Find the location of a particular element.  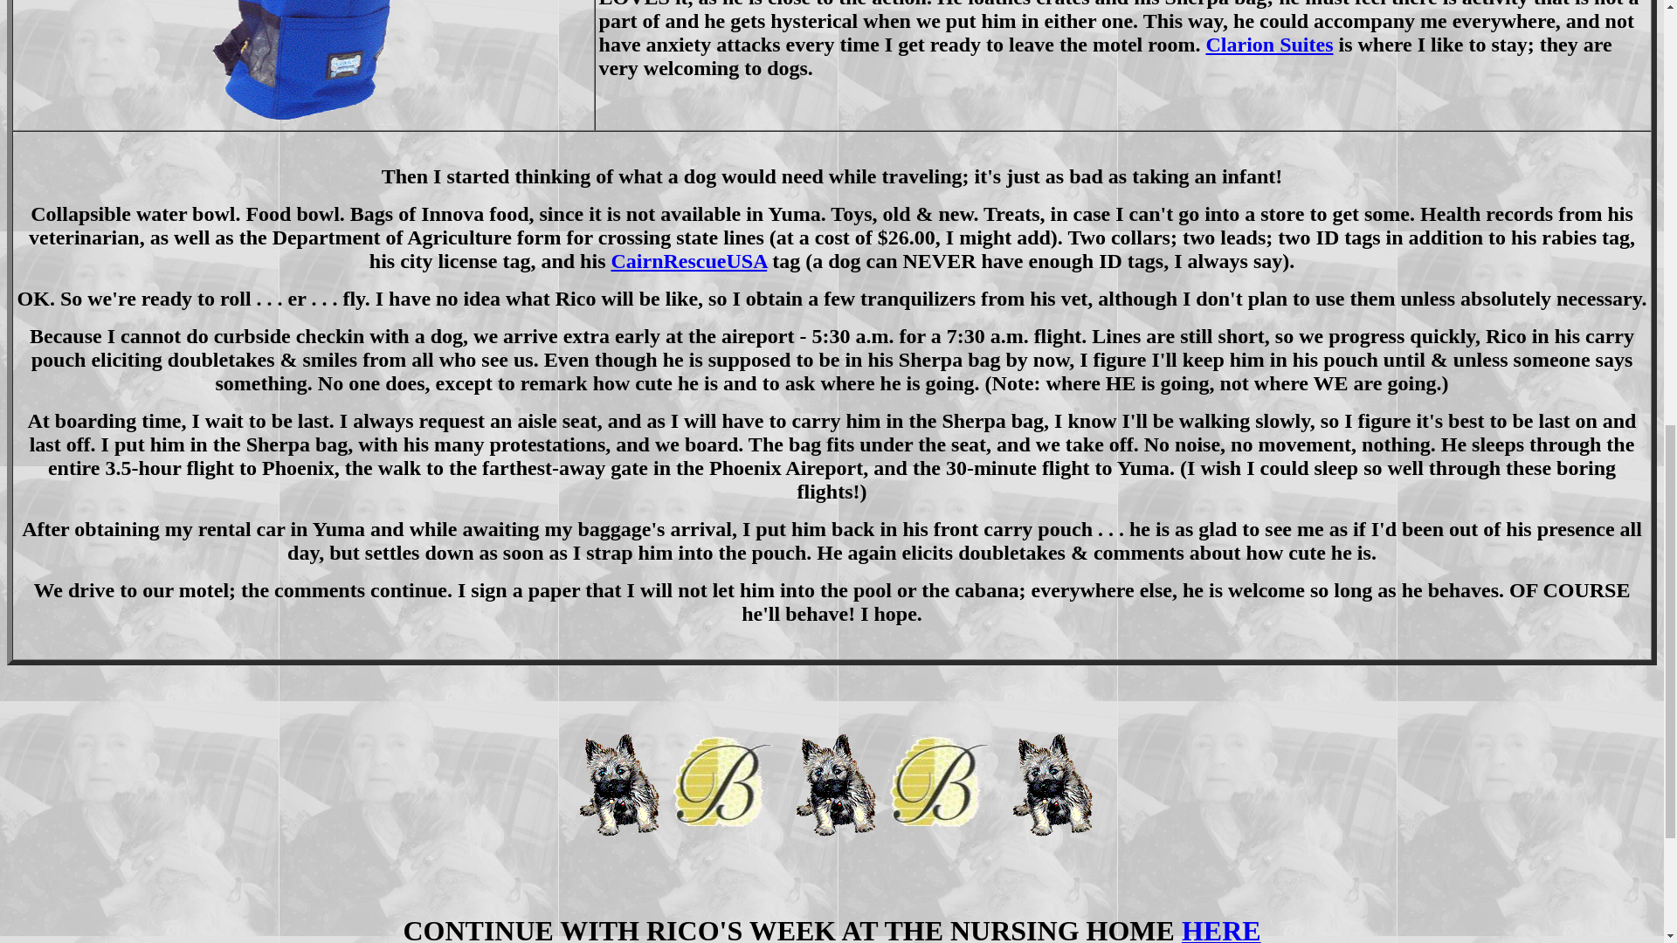

Clarion Suites is located at coordinates (1269, 44).